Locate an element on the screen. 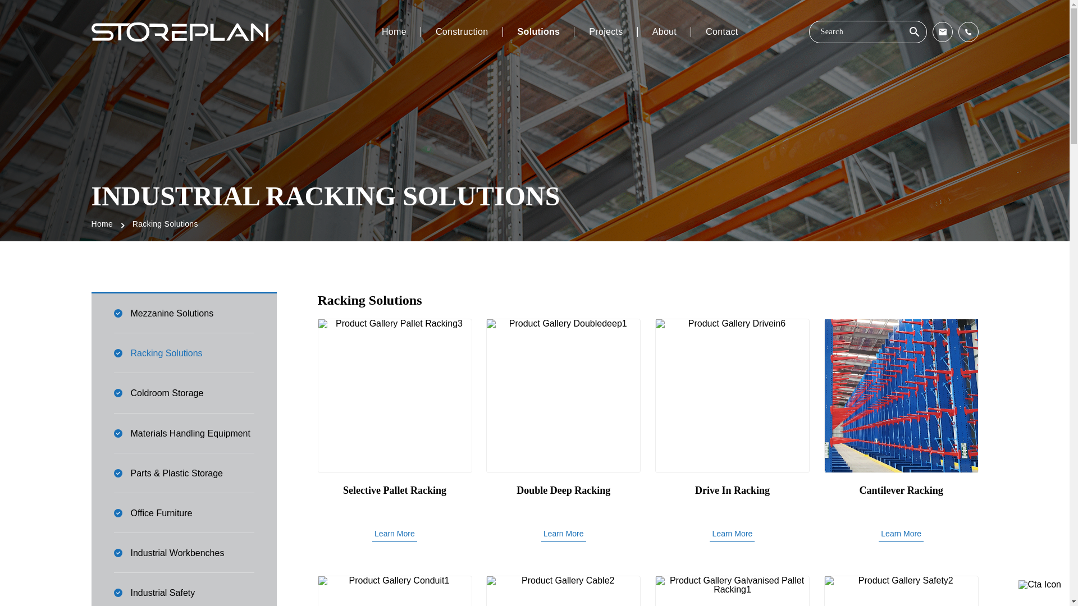 The width and height of the screenshot is (1078, 606). Solutions is located at coordinates (539, 32).